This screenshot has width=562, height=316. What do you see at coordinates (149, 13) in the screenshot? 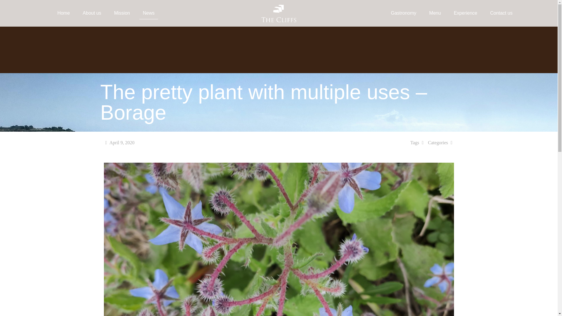
I see `News` at bounding box center [149, 13].